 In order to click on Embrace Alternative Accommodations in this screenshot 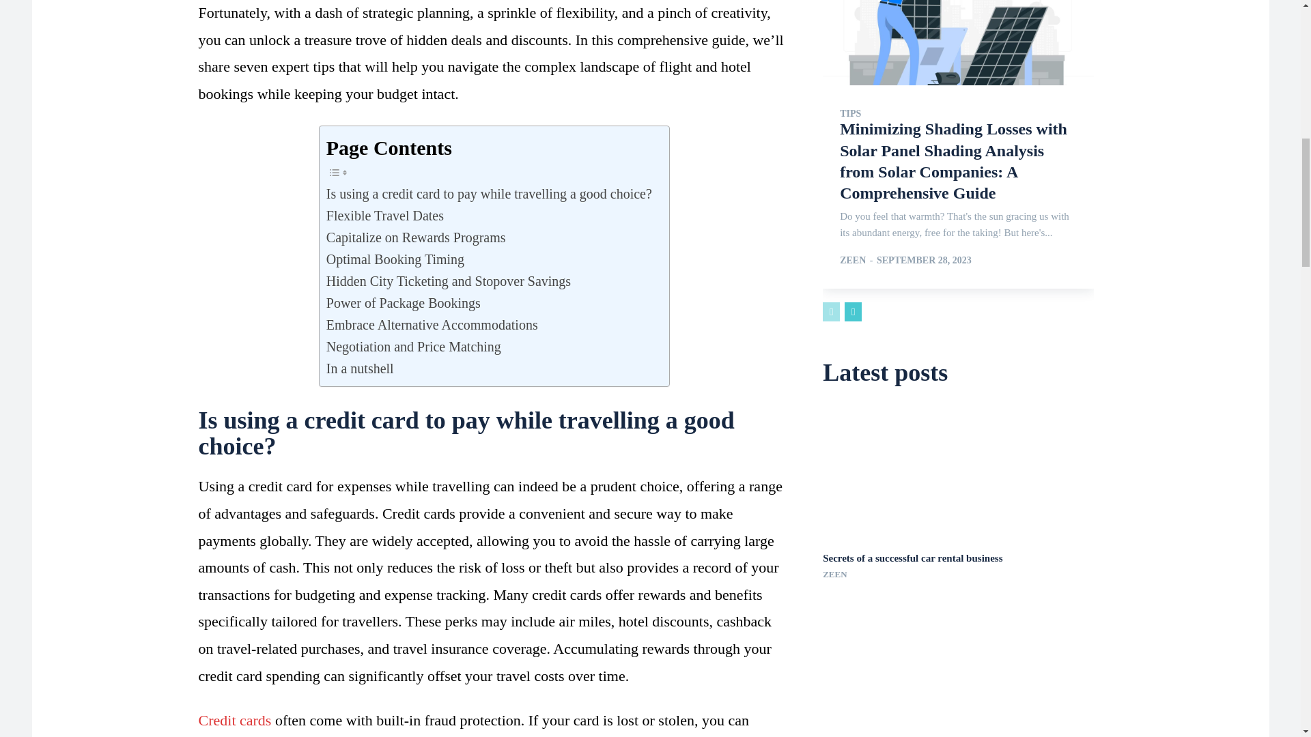, I will do `click(432, 325)`.